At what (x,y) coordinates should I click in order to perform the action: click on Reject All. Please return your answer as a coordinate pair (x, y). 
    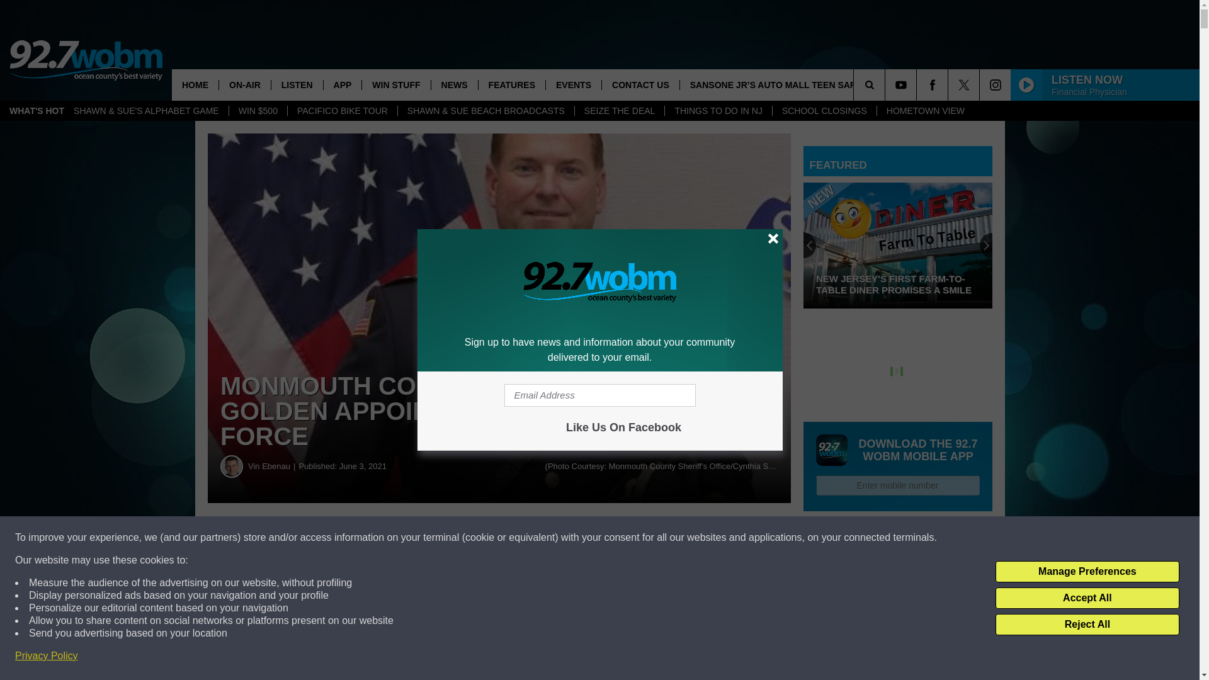
    Looking at the image, I should click on (1087, 625).